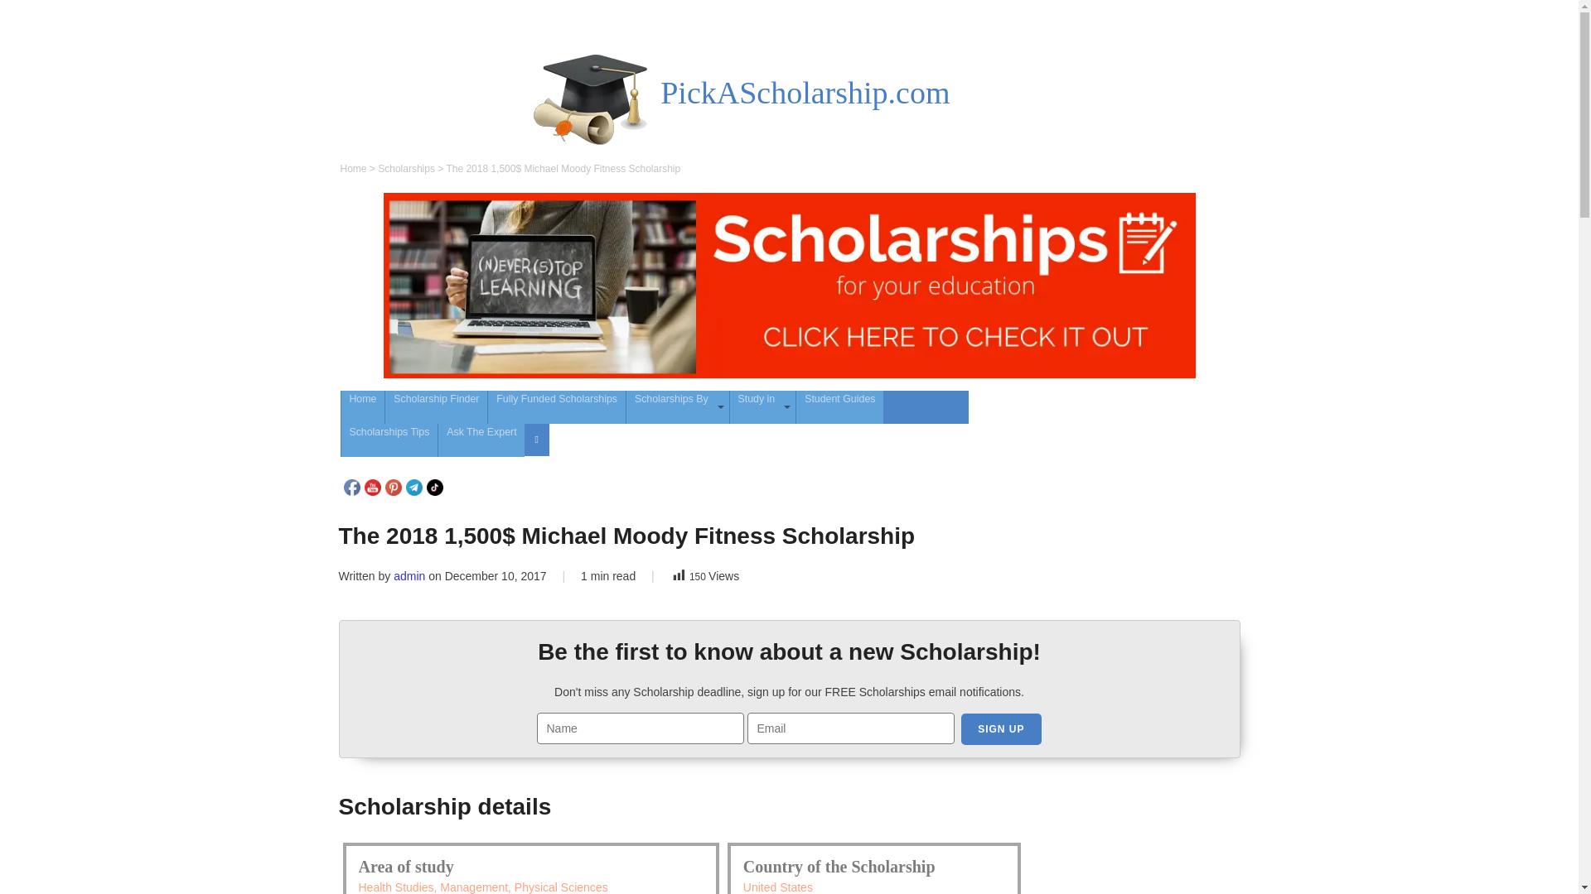 Image resolution: width=1591 pixels, height=894 pixels. What do you see at coordinates (436, 406) in the screenshot?
I see `Scholarship Finder` at bounding box center [436, 406].